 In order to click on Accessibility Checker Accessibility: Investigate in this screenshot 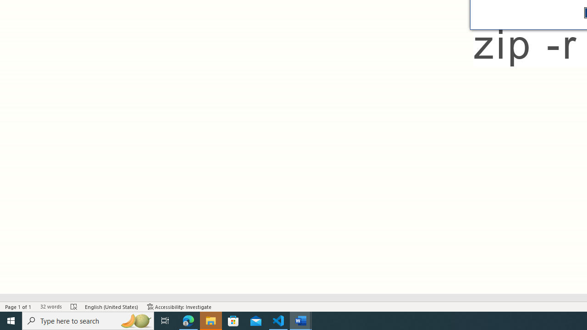, I will do `click(179, 306)`.